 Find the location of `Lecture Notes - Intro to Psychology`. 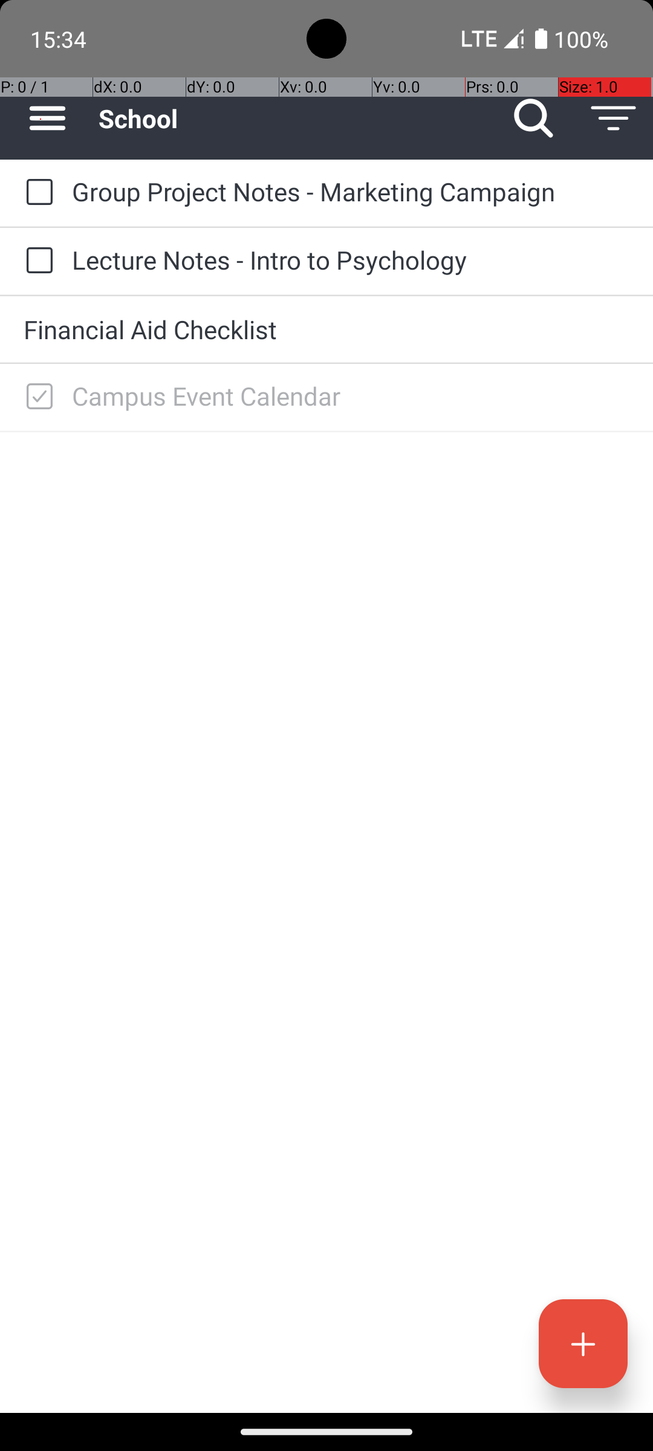

Lecture Notes - Intro to Psychology is located at coordinates (351, 260).